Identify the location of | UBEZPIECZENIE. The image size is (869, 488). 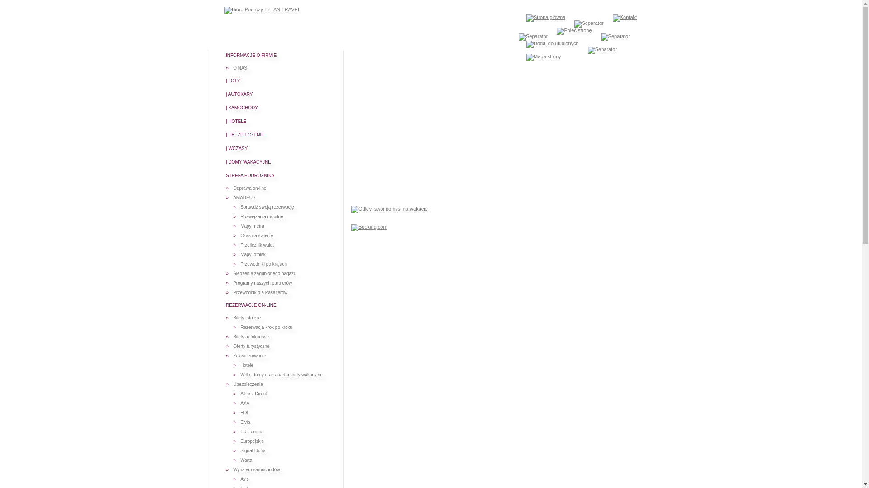
(245, 135).